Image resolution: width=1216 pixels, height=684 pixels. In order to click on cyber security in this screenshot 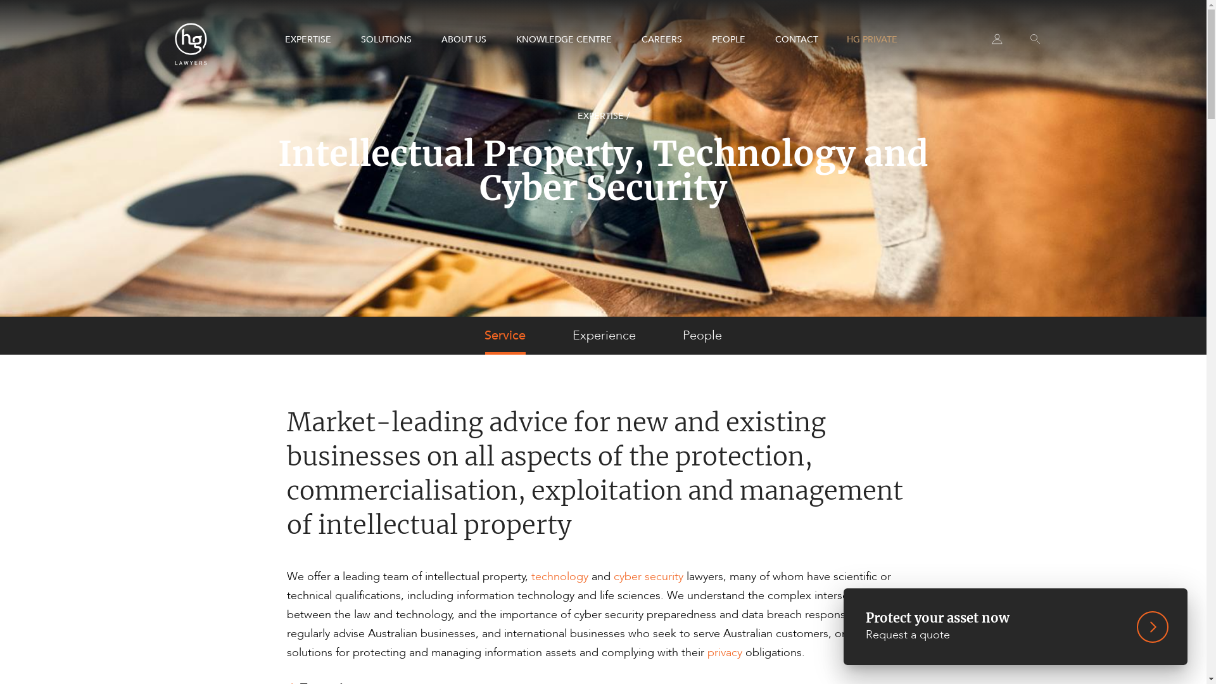, I will do `click(648, 576)`.